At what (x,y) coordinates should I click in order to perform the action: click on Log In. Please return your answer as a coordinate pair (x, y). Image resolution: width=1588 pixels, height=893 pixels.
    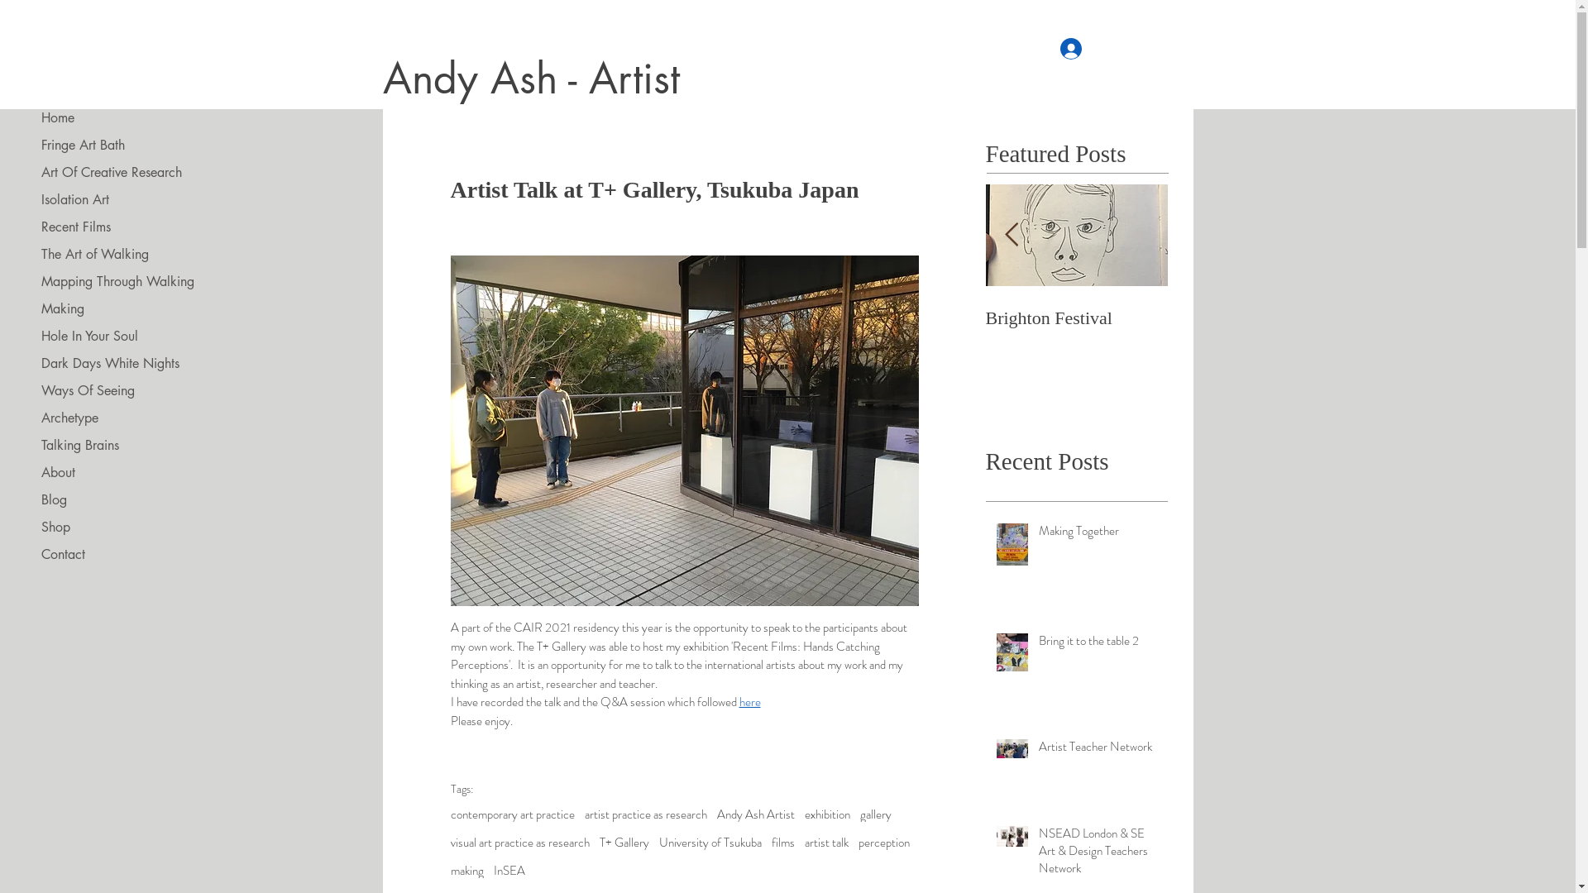
    Looking at the image, I should click on (1092, 48).